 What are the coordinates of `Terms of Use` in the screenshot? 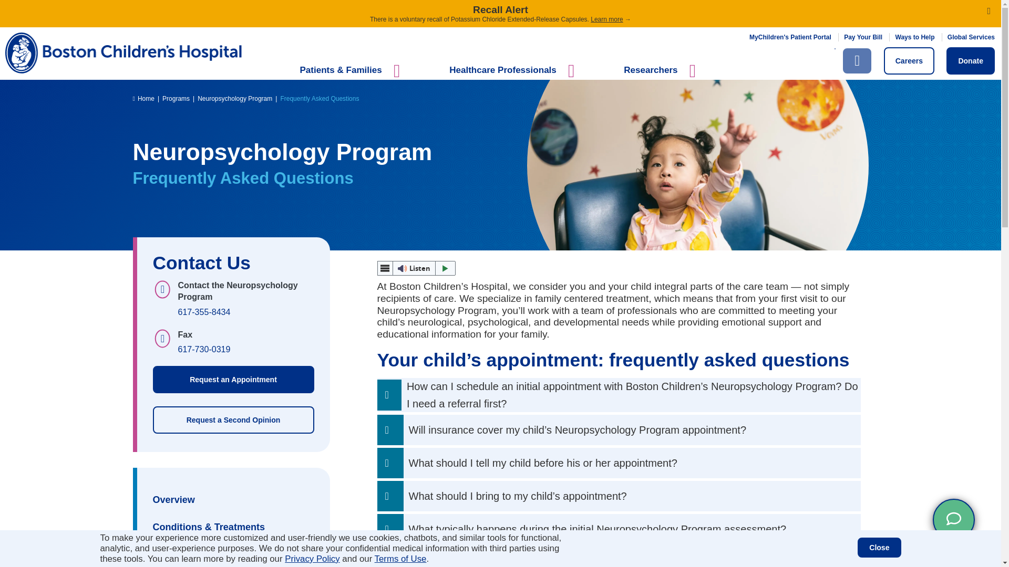 It's located at (400, 559).